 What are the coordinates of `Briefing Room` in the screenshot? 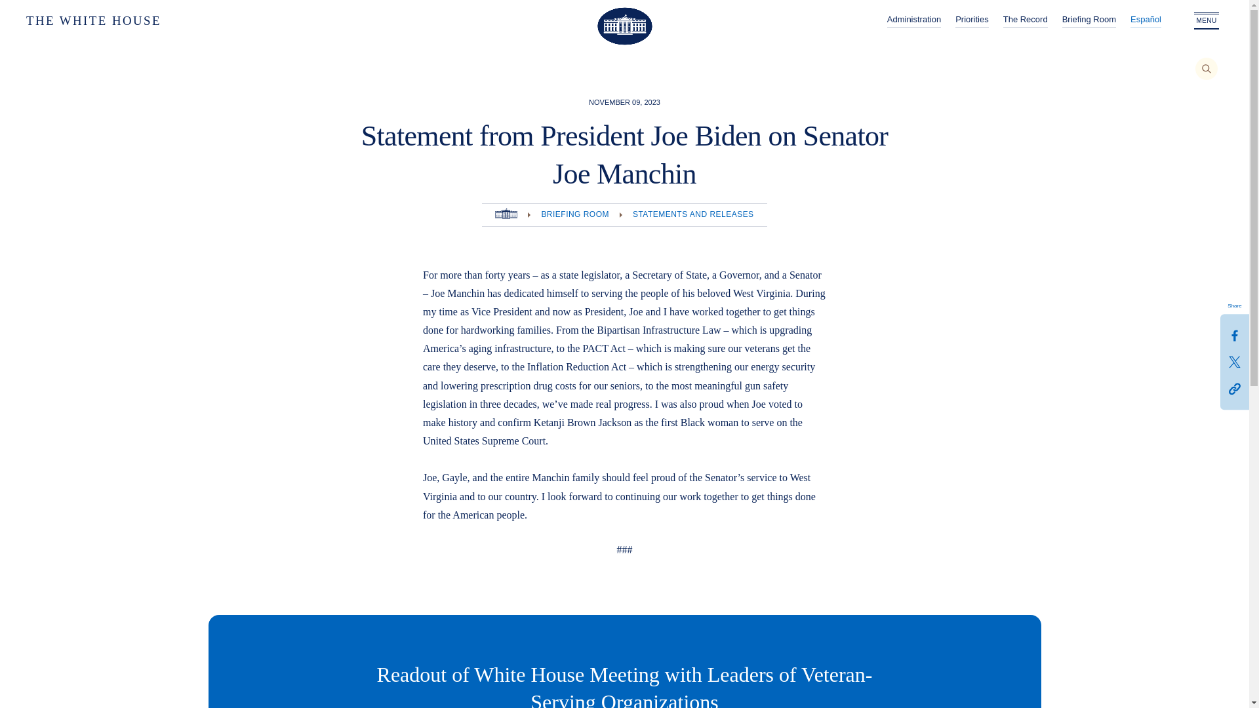 It's located at (1089, 21).